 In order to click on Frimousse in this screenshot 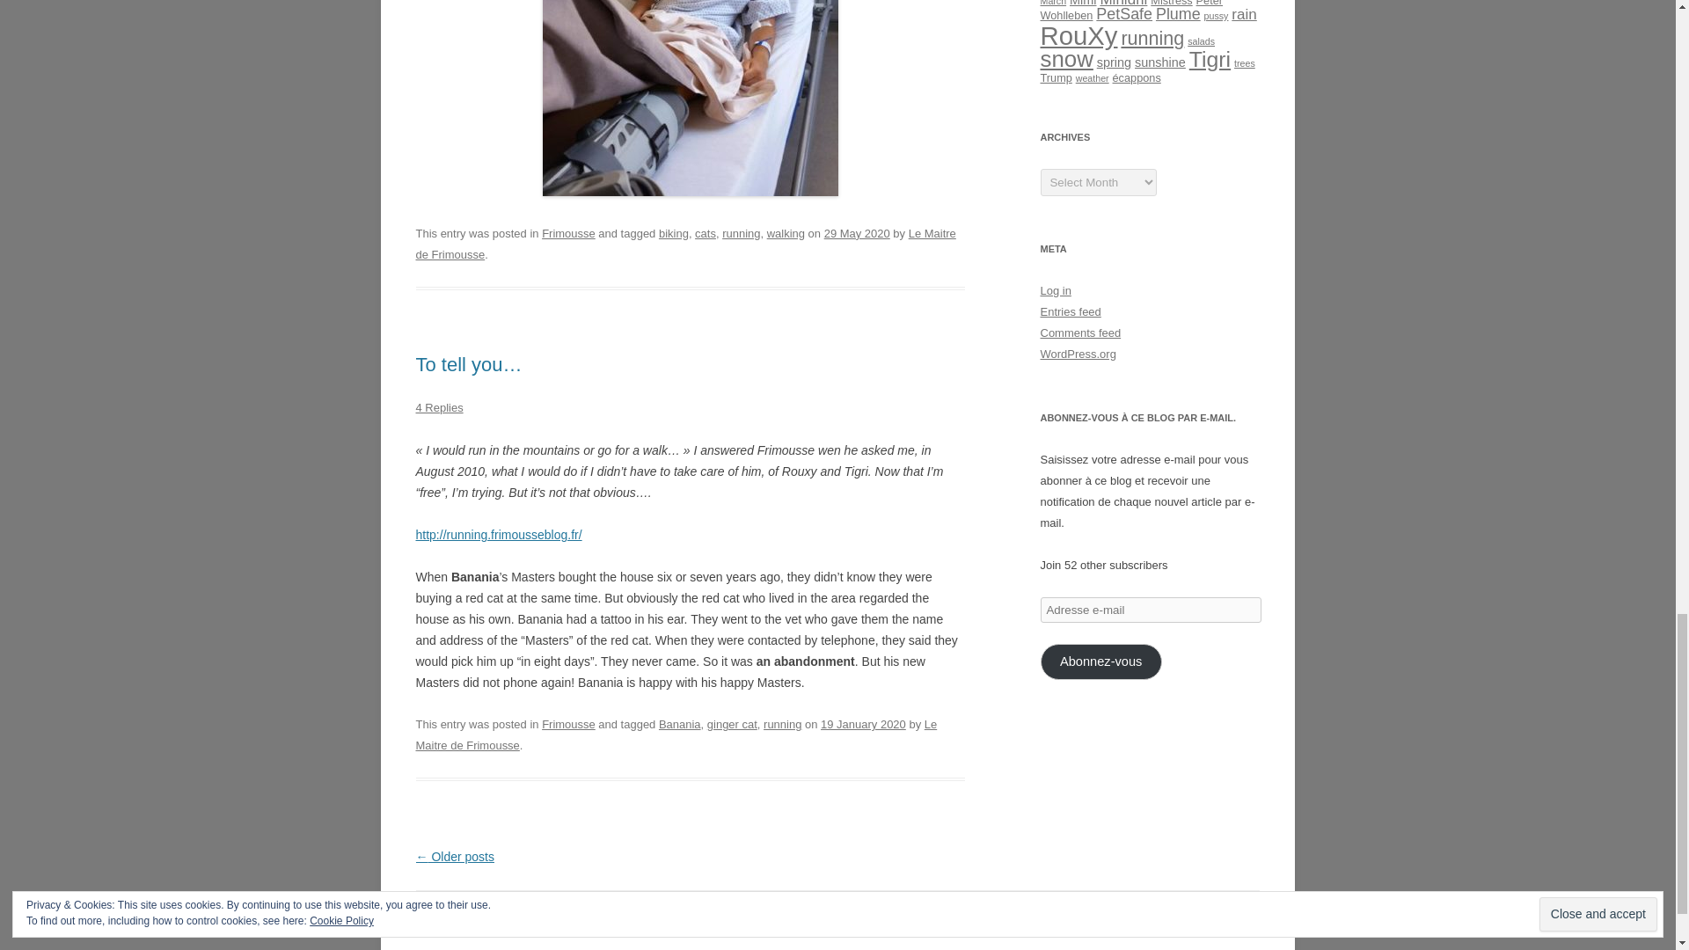, I will do `click(568, 724)`.